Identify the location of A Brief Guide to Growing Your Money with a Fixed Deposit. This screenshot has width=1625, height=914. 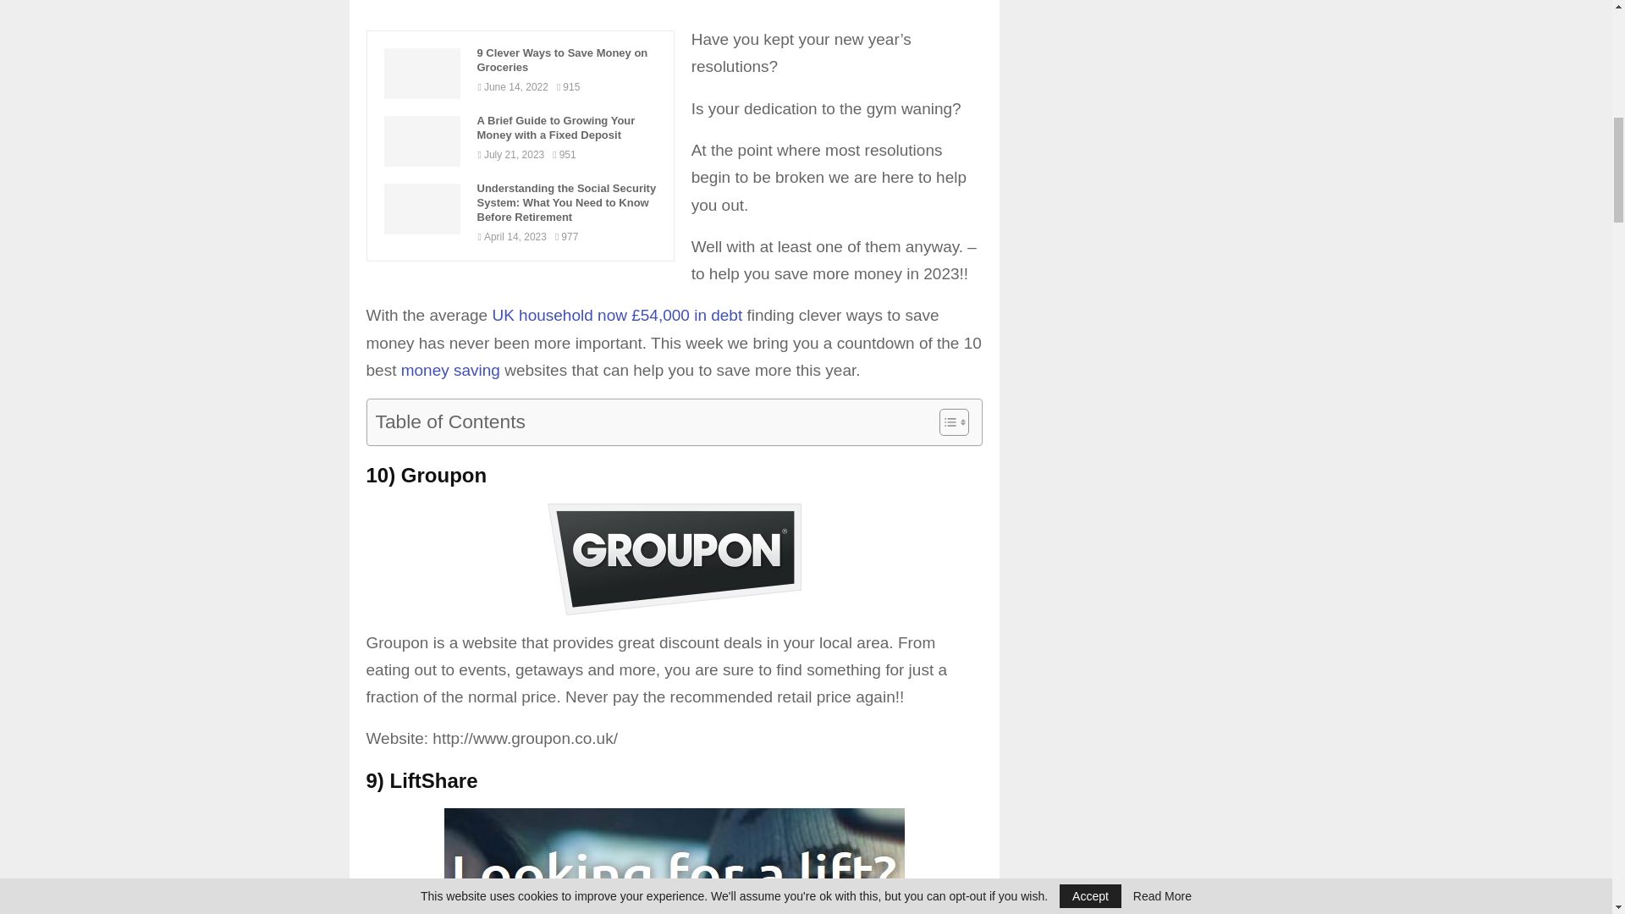
(421, 140).